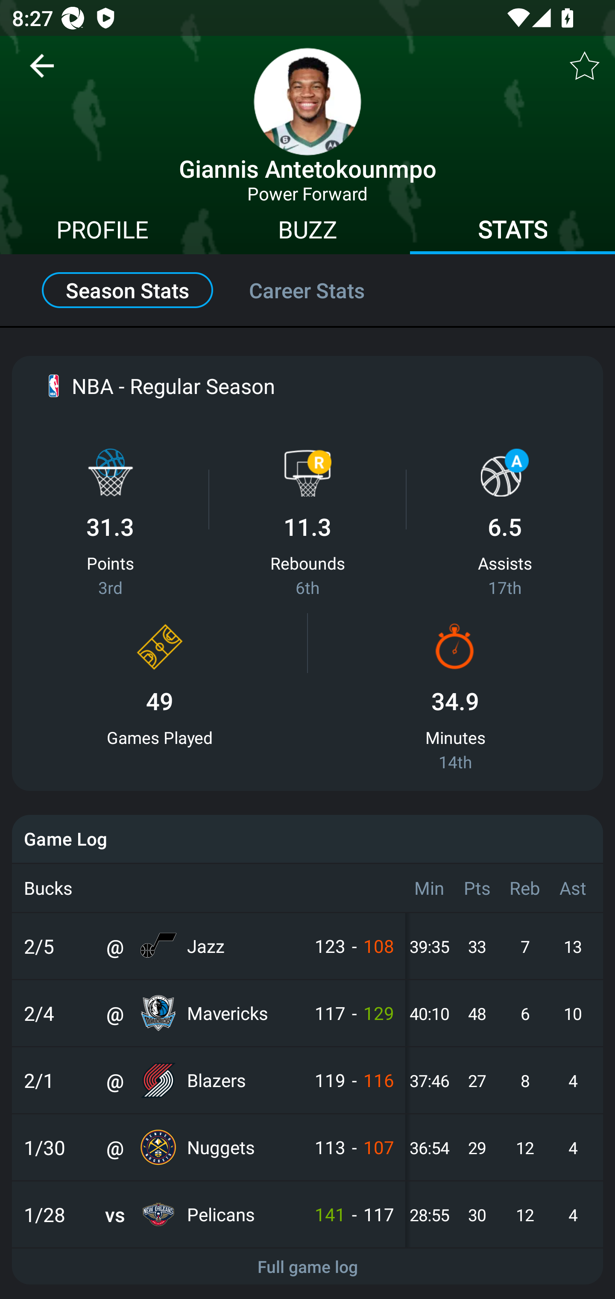  I want to click on 119, so click(329, 1080).